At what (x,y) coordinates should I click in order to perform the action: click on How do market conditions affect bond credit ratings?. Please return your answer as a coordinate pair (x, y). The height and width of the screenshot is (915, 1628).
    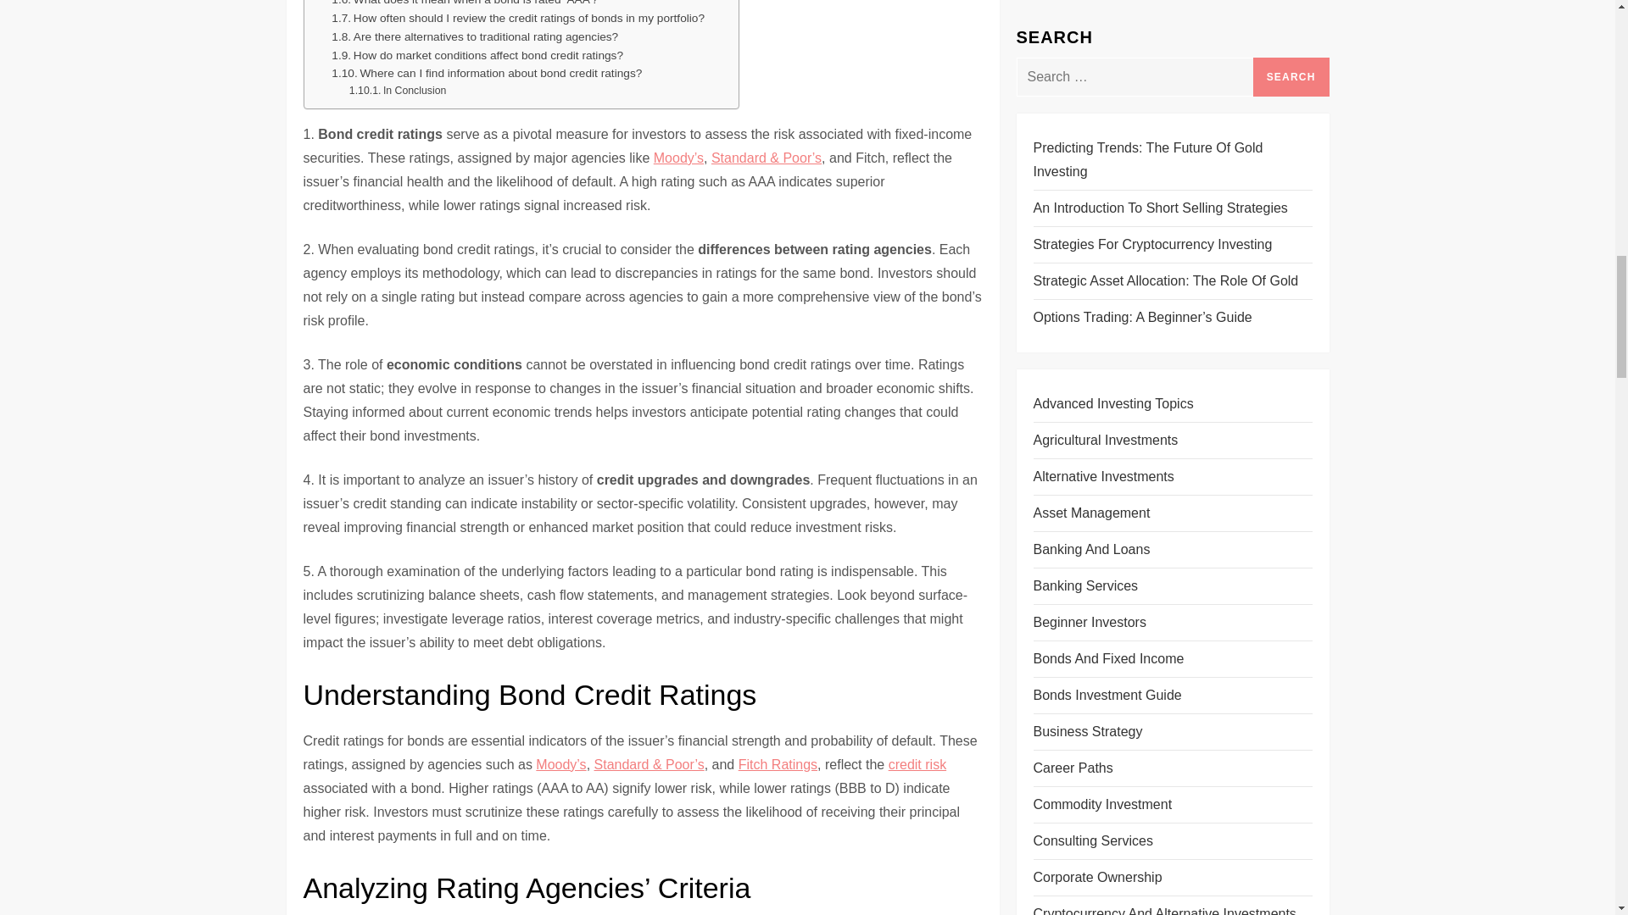
    Looking at the image, I should click on (477, 56).